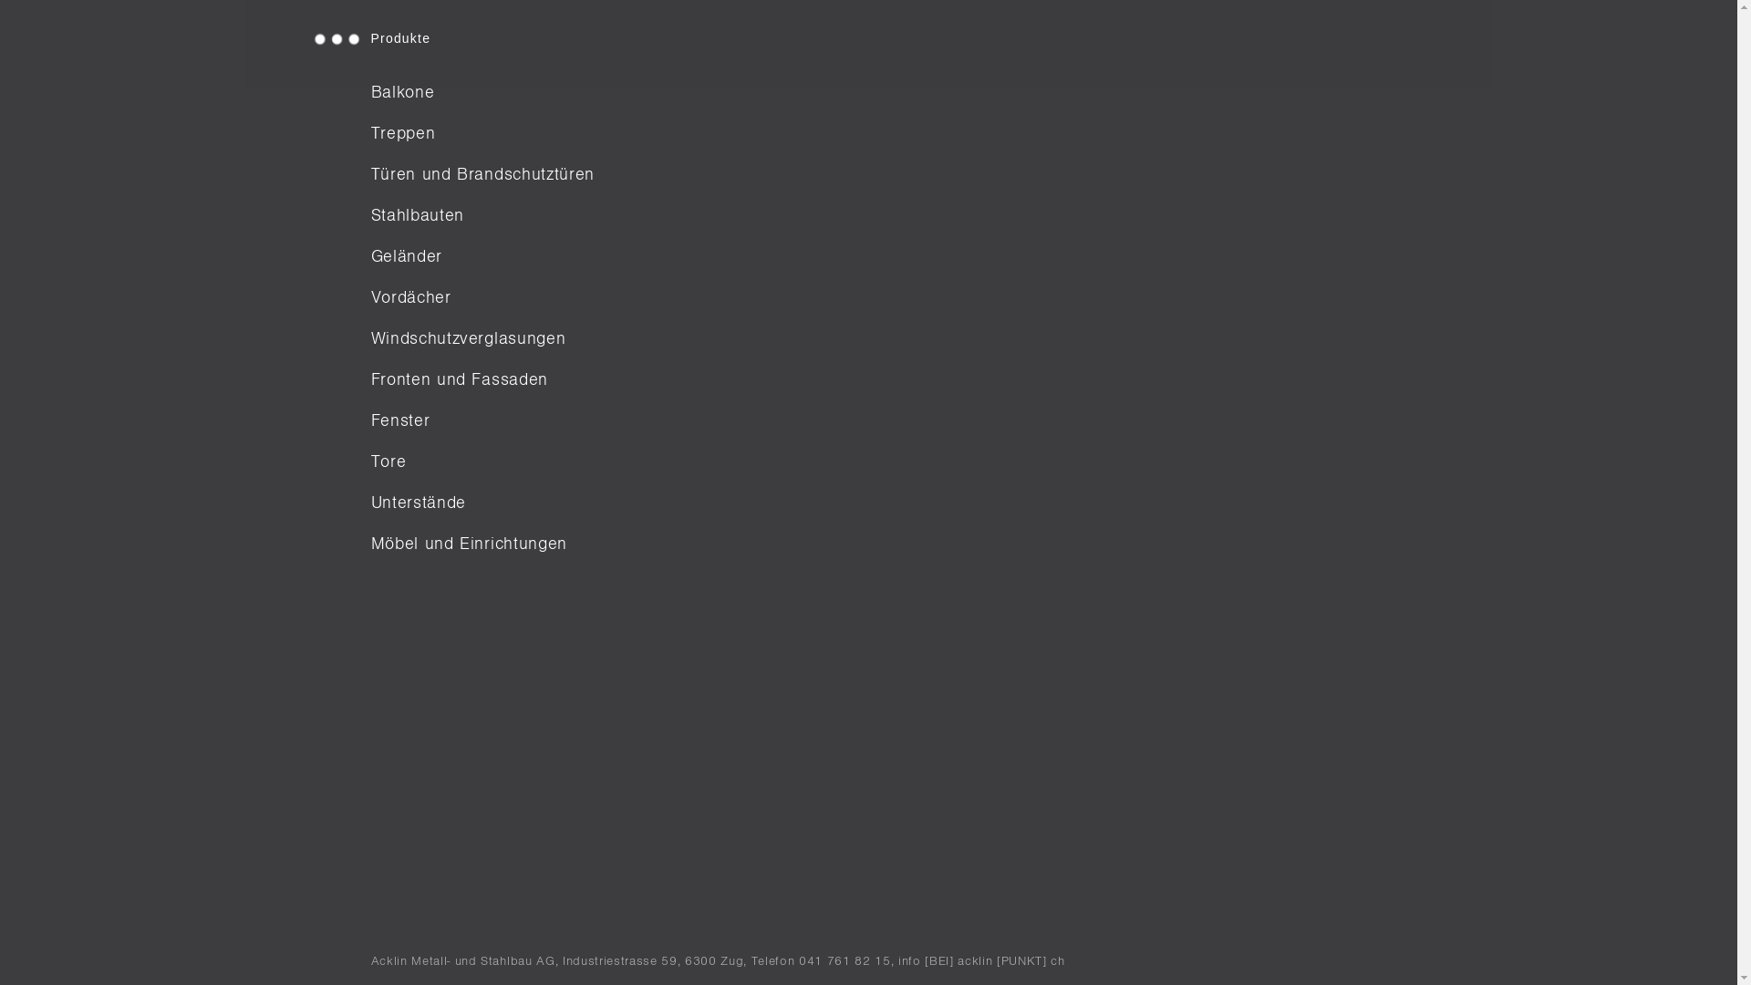 This screenshot has height=985, width=1751. Describe the element at coordinates (482, 461) in the screenshot. I see `Tore` at that location.